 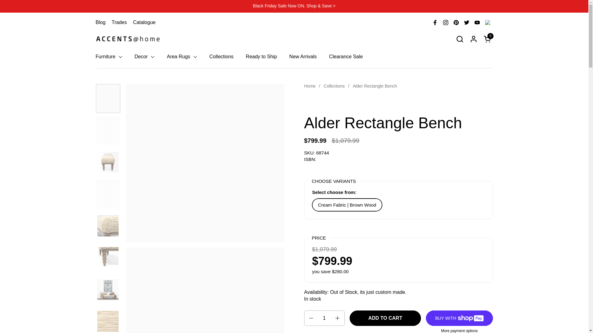 What do you see at coordinates (446, 23) in the screenshot?
I see `Instagram` at bounding box center [446, 23].